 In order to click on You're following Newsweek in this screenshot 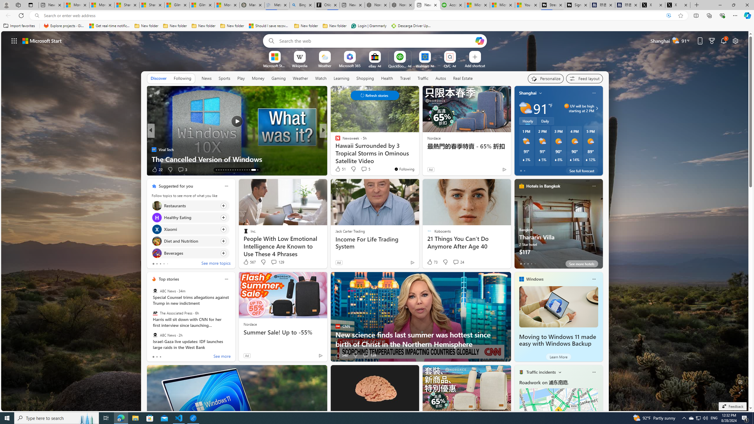, I will do `click(404, 169)`.